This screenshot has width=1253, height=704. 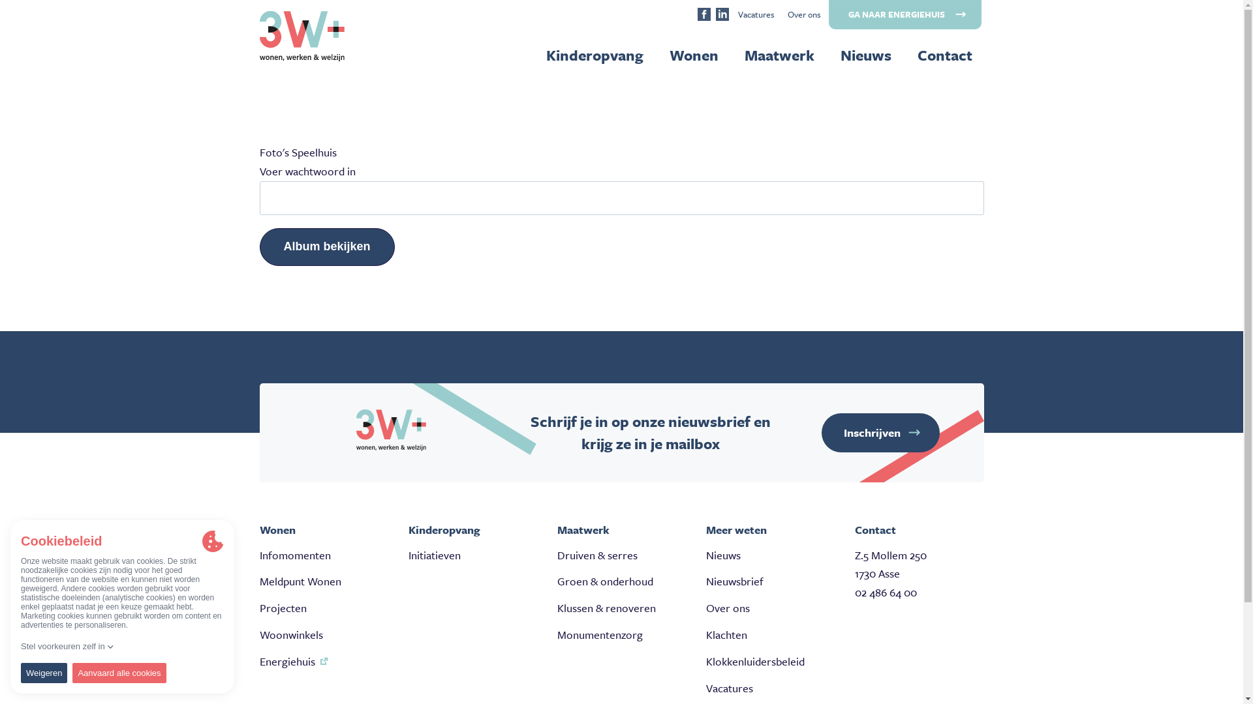 What do you see at coordinates (881, 433) in the screenshot?
I see `Inschrijven` at bounding box center [881, 433].